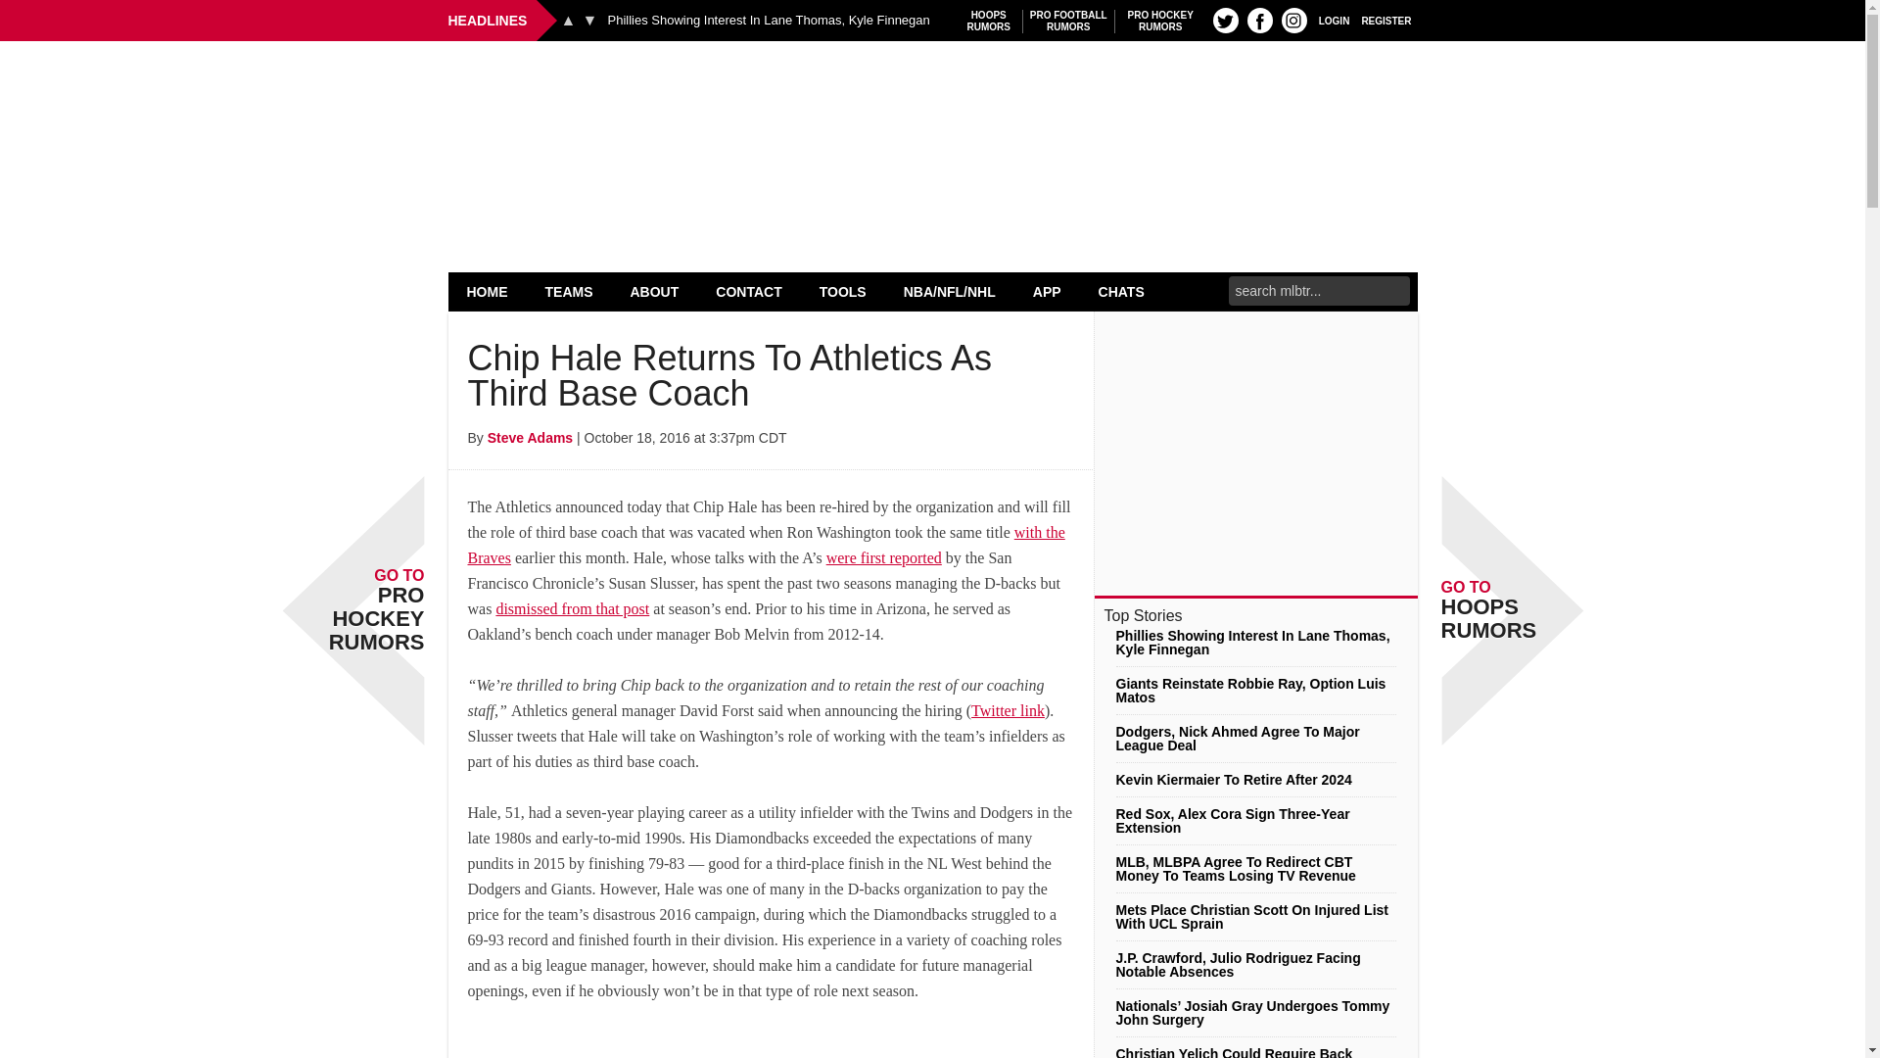 Image resolution: width=1880 pixels, height=1058 pixels. I want to click on LOGIN, so click(568, 20).